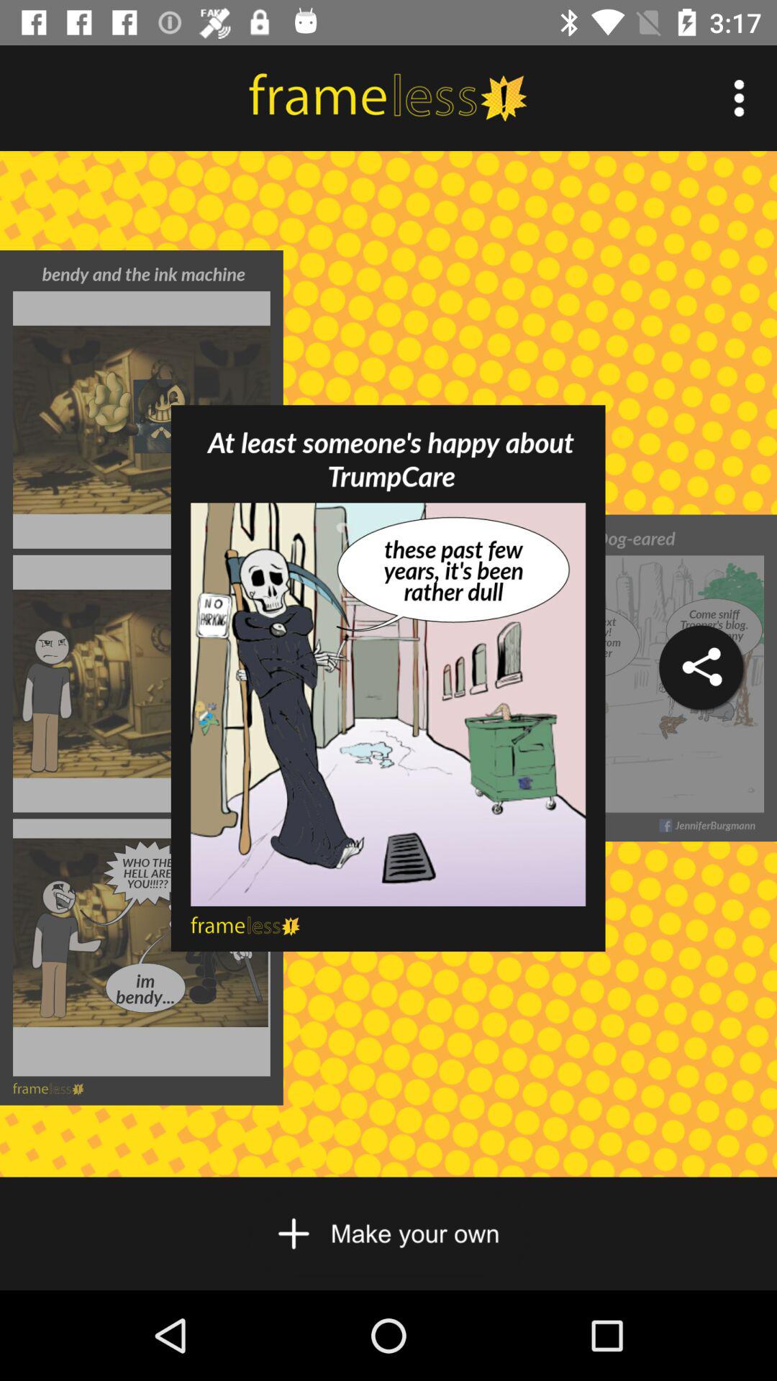 This screenshot has height=1381, width=777. What do you see at coordinates (701, 667) in the screenshot?
I see `share` at bounding box center [701, 667].